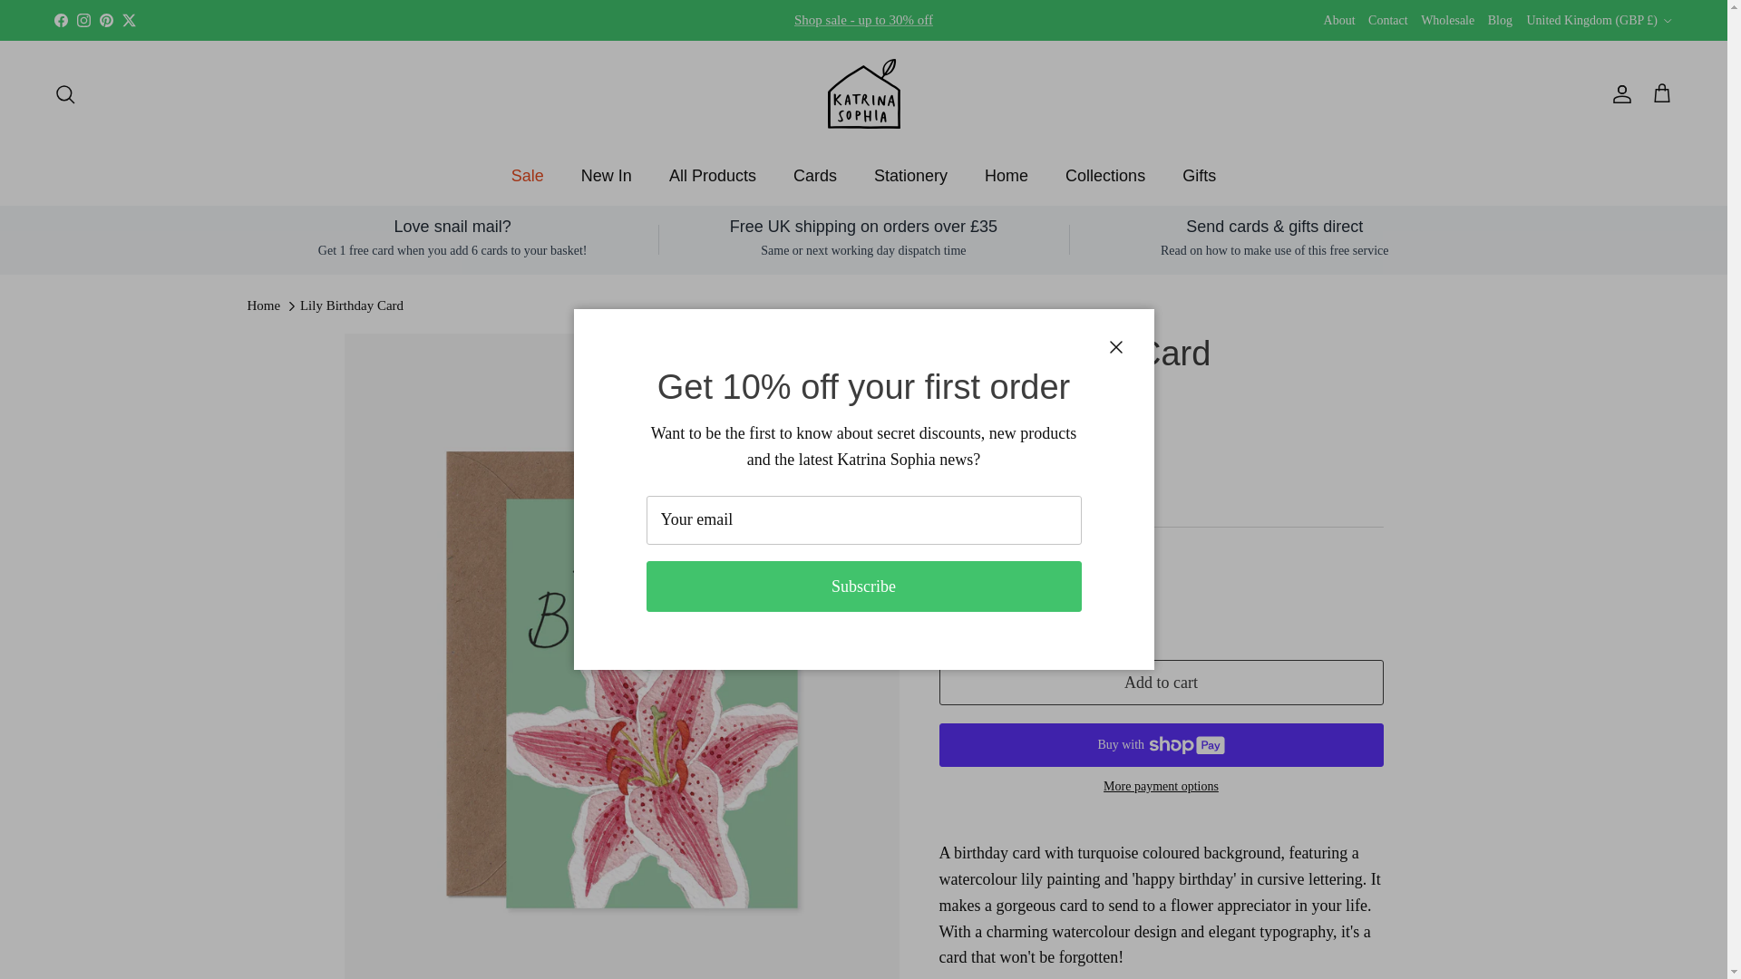 The height and width of the screenshot is (979, 1741). Describe the element at coordinates (1388, 21) in the screenshot. I see `Contact` at that location.